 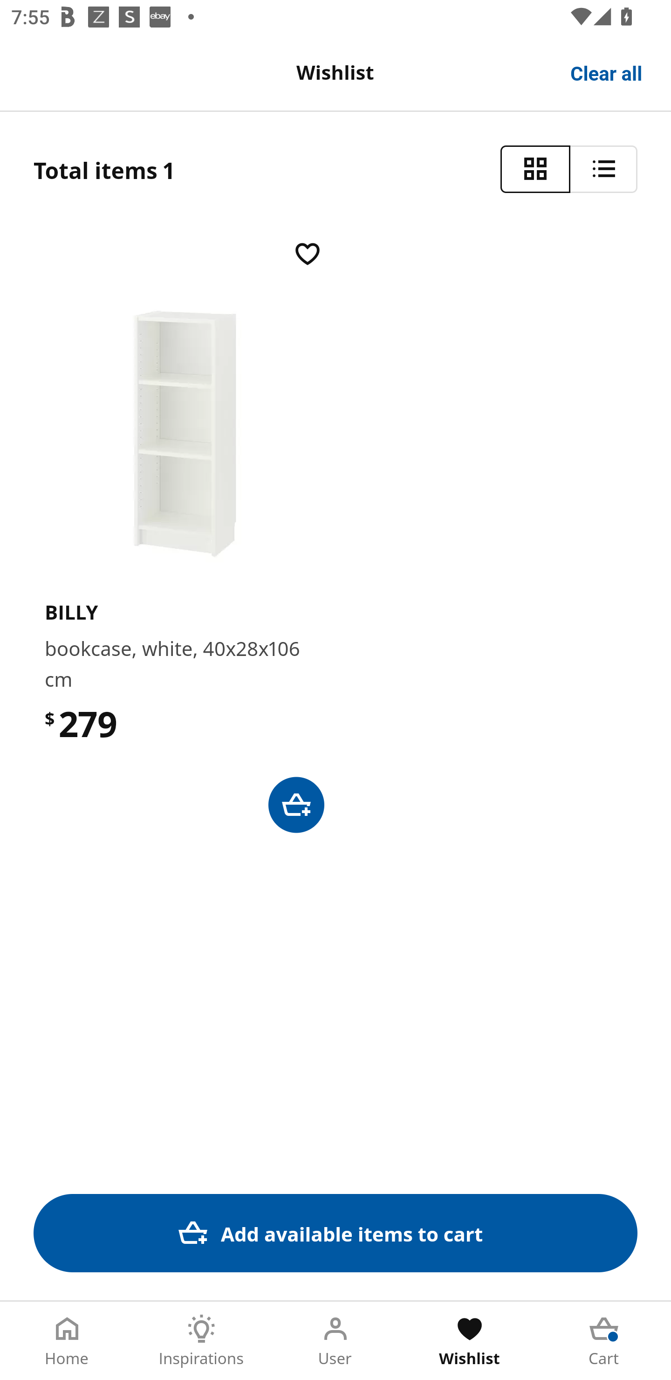 What do you see at coordinates (67, 1341) in the screenshot?
I see `Home
Tab 1 of 5` at bounding box center [67, 1341].